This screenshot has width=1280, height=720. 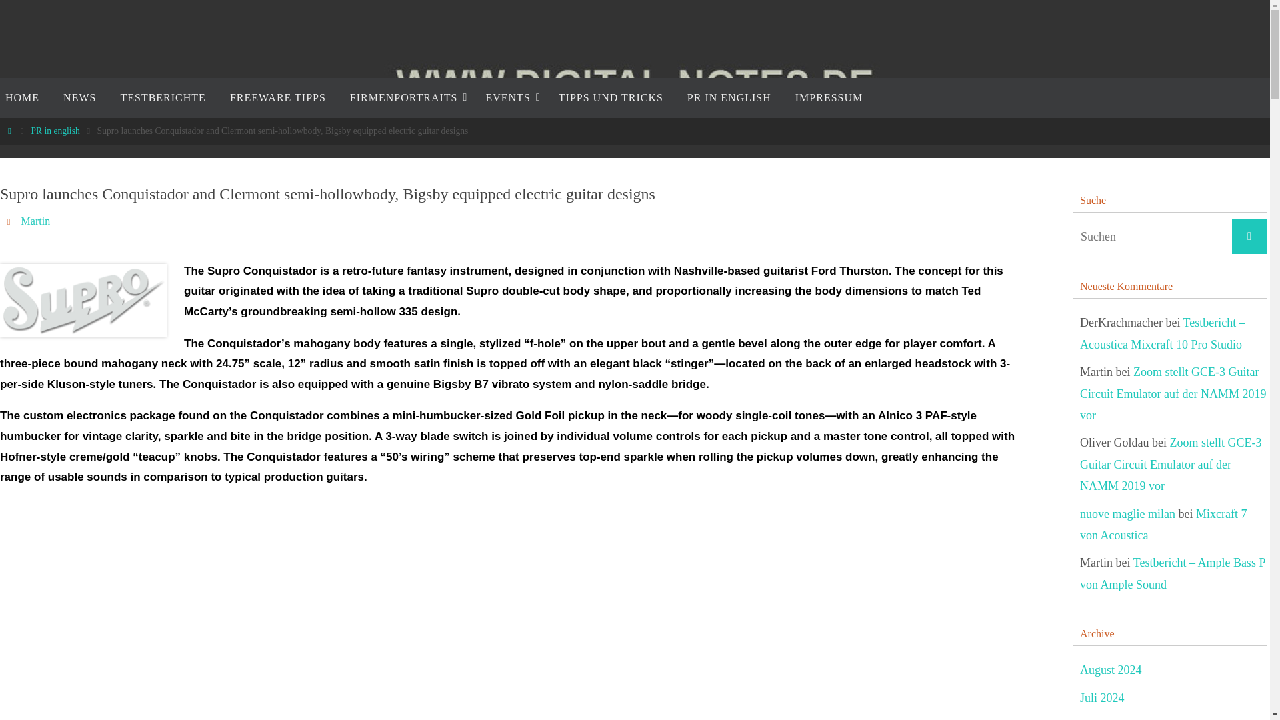 What do you see at coordinates (25, 97) in the screenshot?
I see `HOME` at bounding box center [25, 97].